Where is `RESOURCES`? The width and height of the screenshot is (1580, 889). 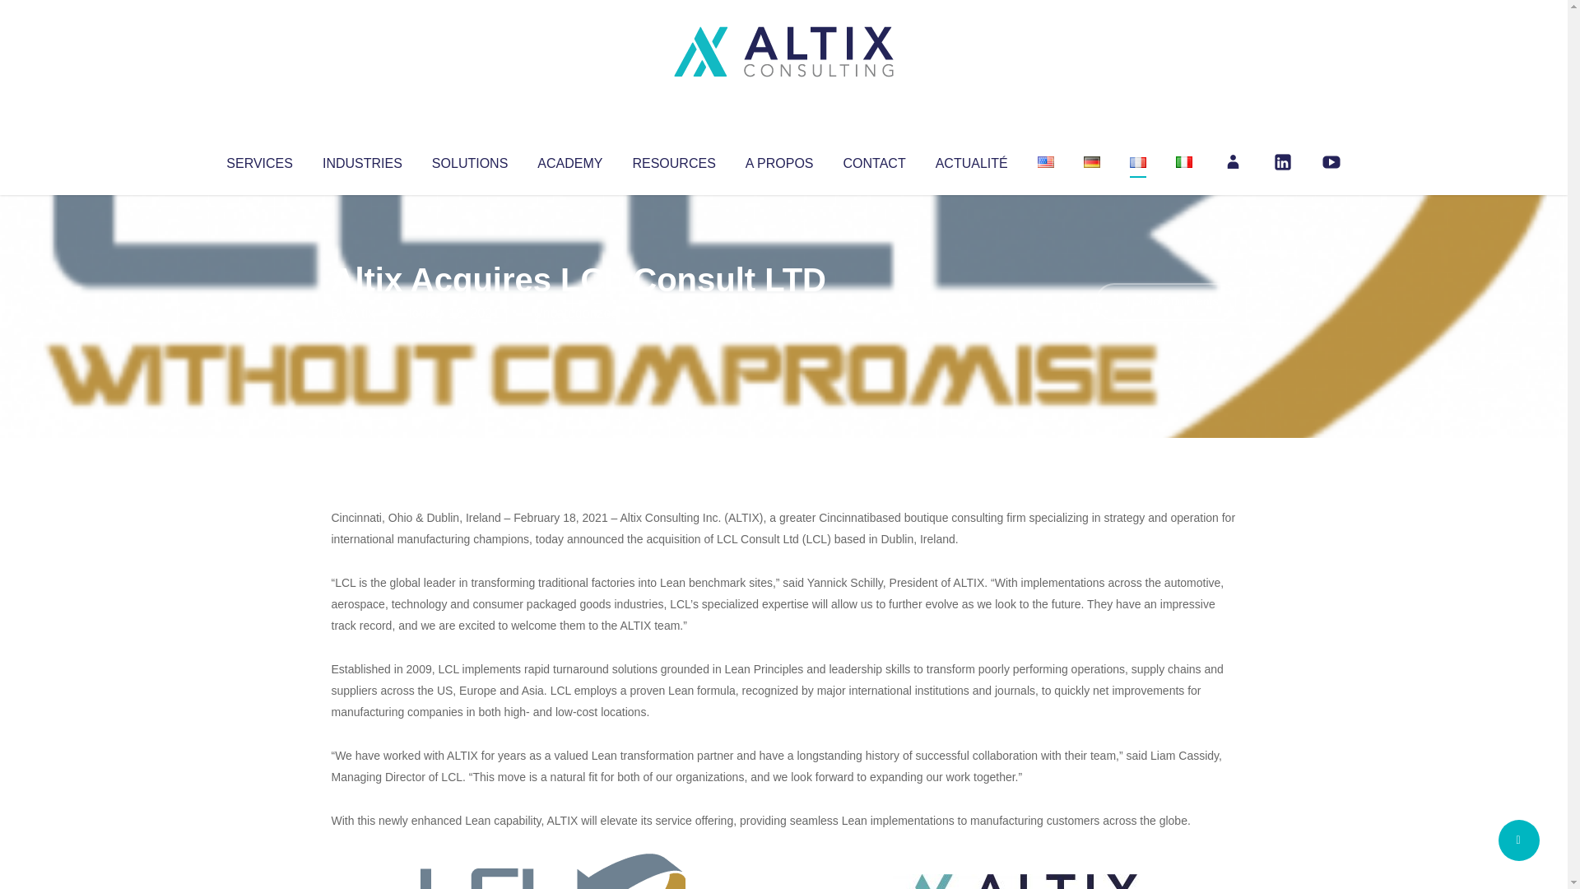 RESOURCES is located at coordinates (673, 160).